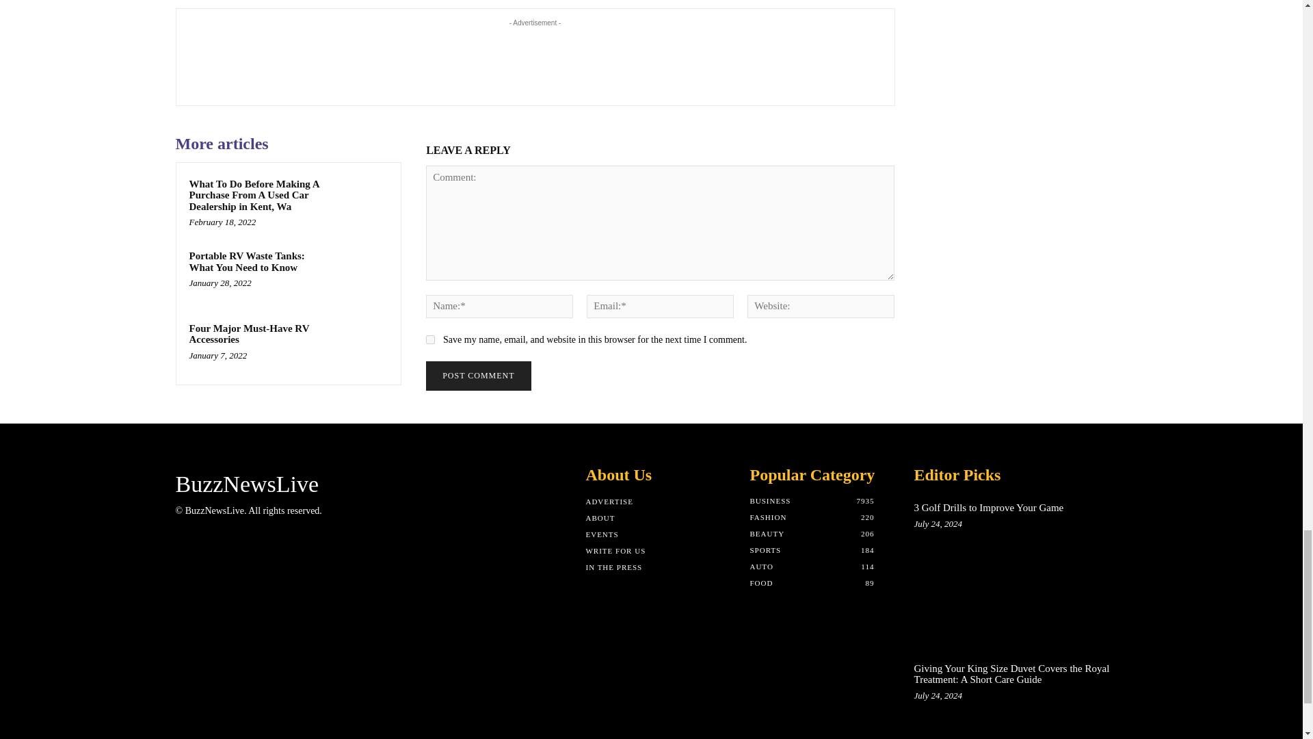 Image resolution: width=1313 pixels, height=739 pixels. Describe the element at coordinates (429, 339) in the screenshot. I see `yes` at that location.